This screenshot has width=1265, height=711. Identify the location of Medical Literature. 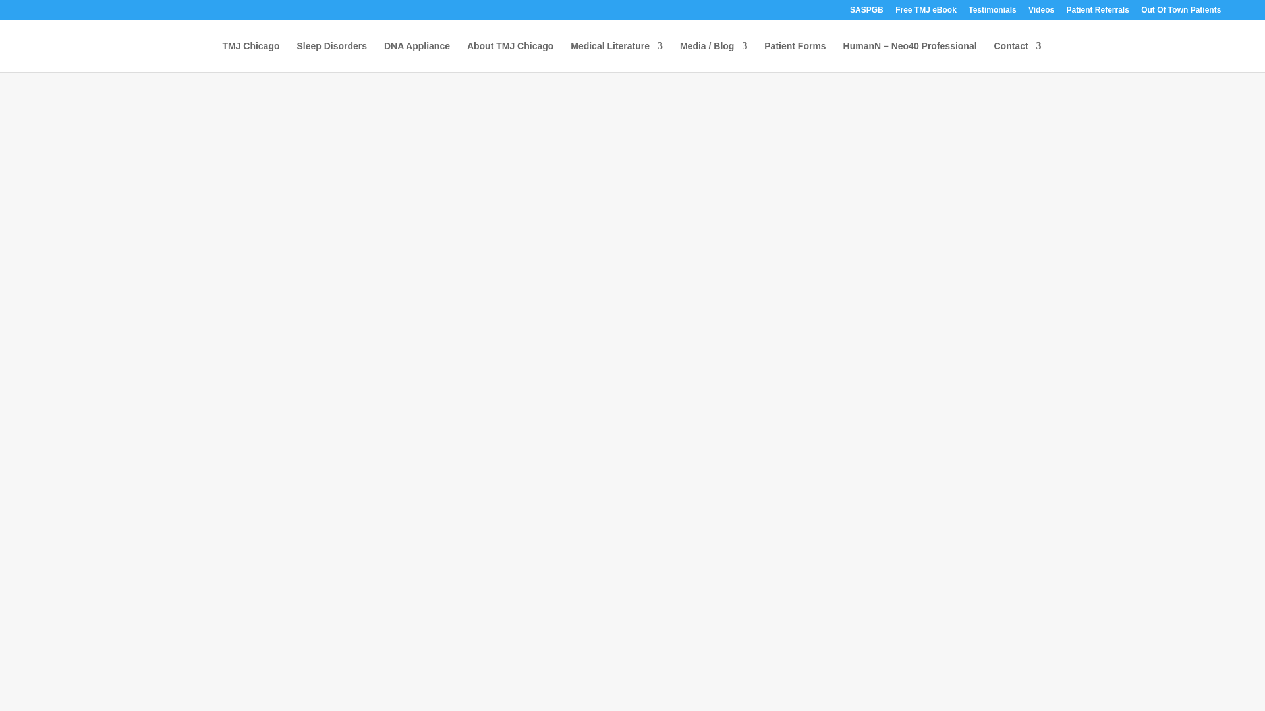
(617, 57).